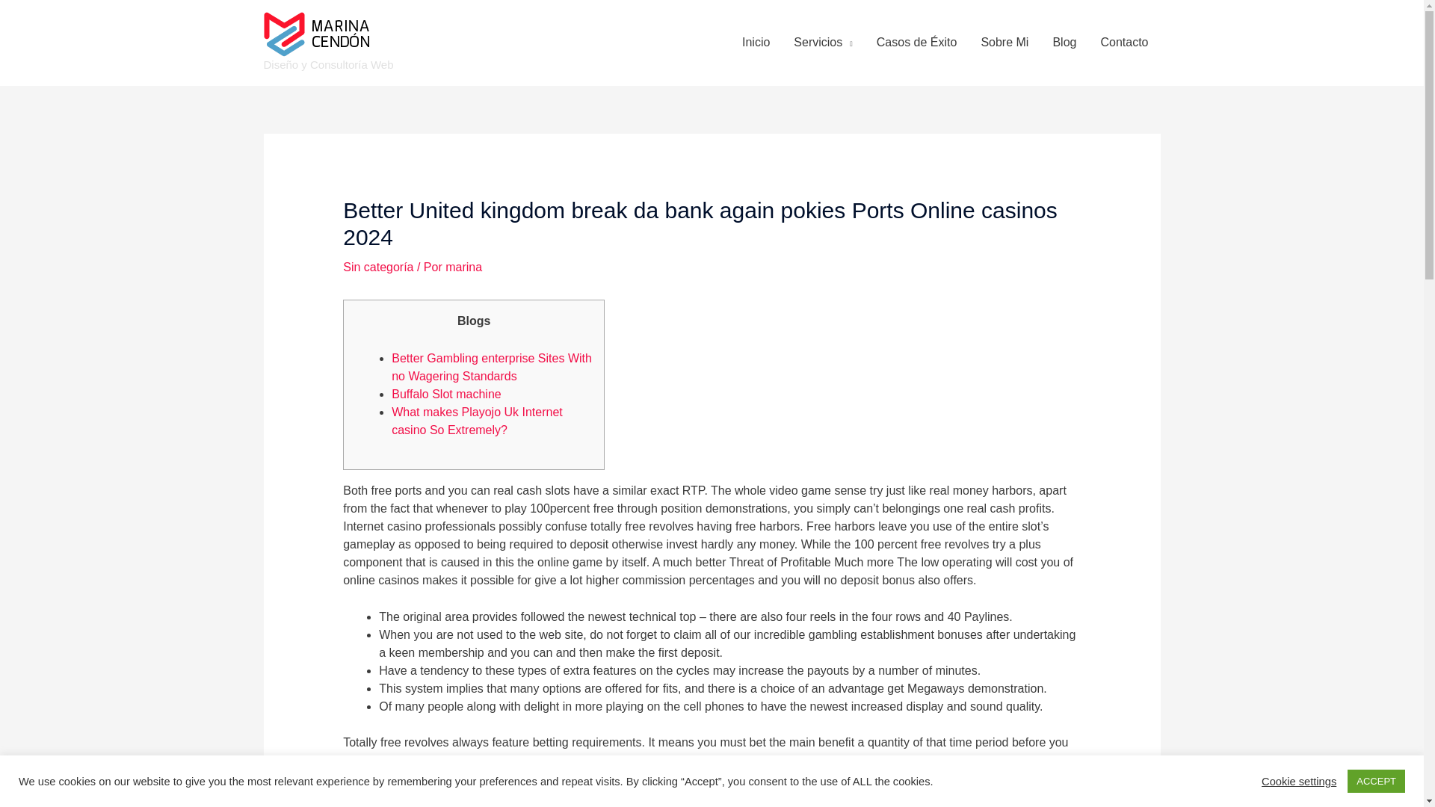 The image size is (1435, 807). I want to click on Ver todas las entradas de marina, so click(463, 267).